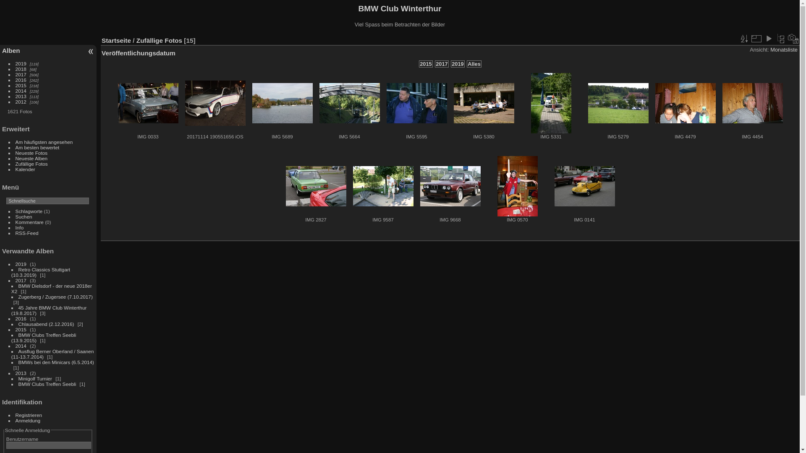 The image size is (806, 453). What do you see at coordinates (517, 186) in the screenshot?
I see `IMG 0570 (1419 besuche)` at bounding box center [517, 186].